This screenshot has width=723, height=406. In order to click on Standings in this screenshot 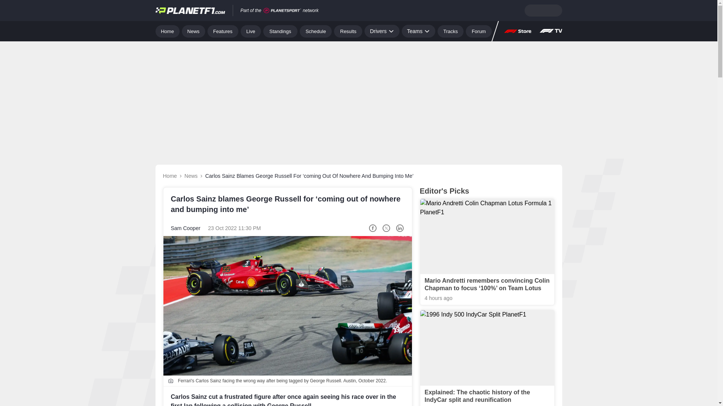, I will do `click(280, 31)`.